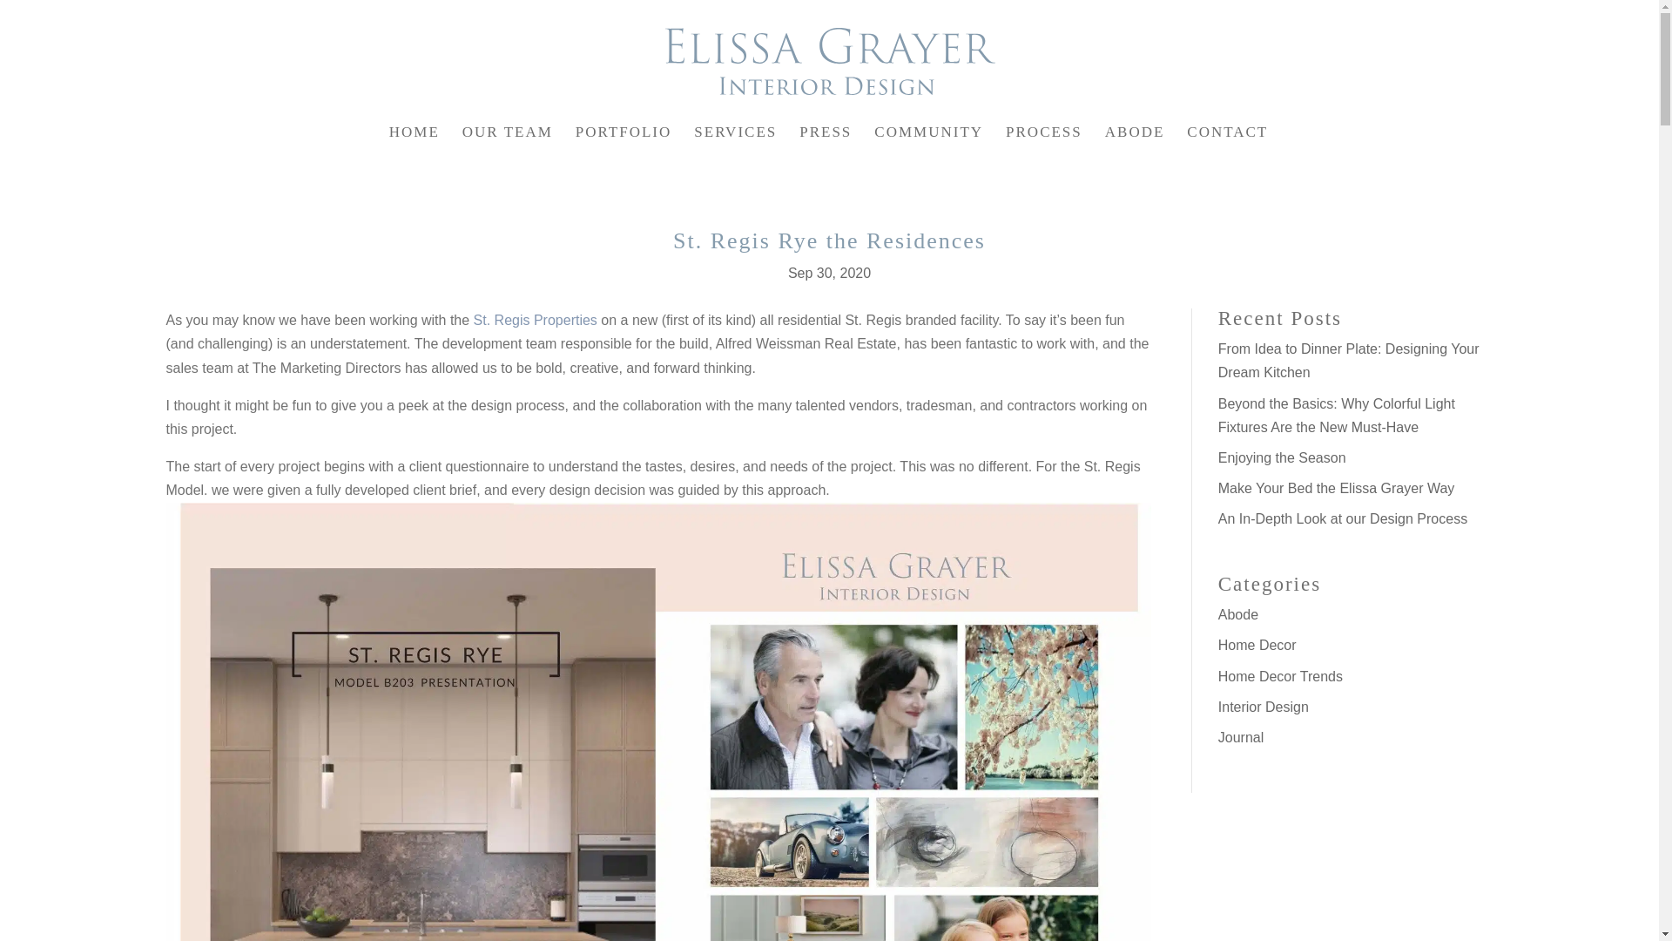 The image size is (1672, 941). Describe the element at coordinates (1136, 143) in the screenshot. I see `ABODE` at that location.